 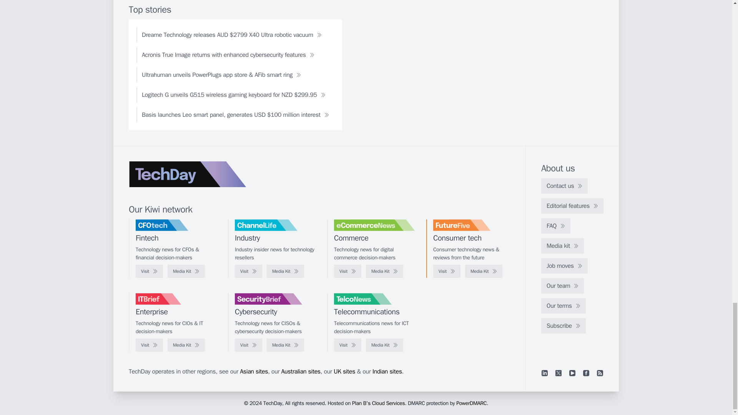 I want to click on Visit, so click(x=149, y=271).